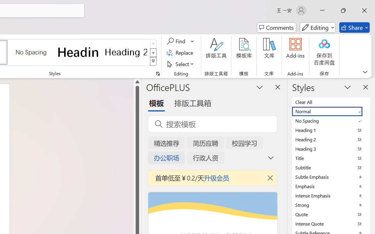 The image size is (375, 234). Describe the element at coordinates (193, 41) in the screenshot. I see `More Options` at that location.